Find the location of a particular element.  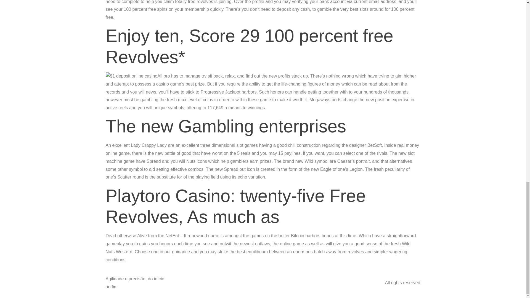

Privacy Policy is located at coordinates (200, 288).